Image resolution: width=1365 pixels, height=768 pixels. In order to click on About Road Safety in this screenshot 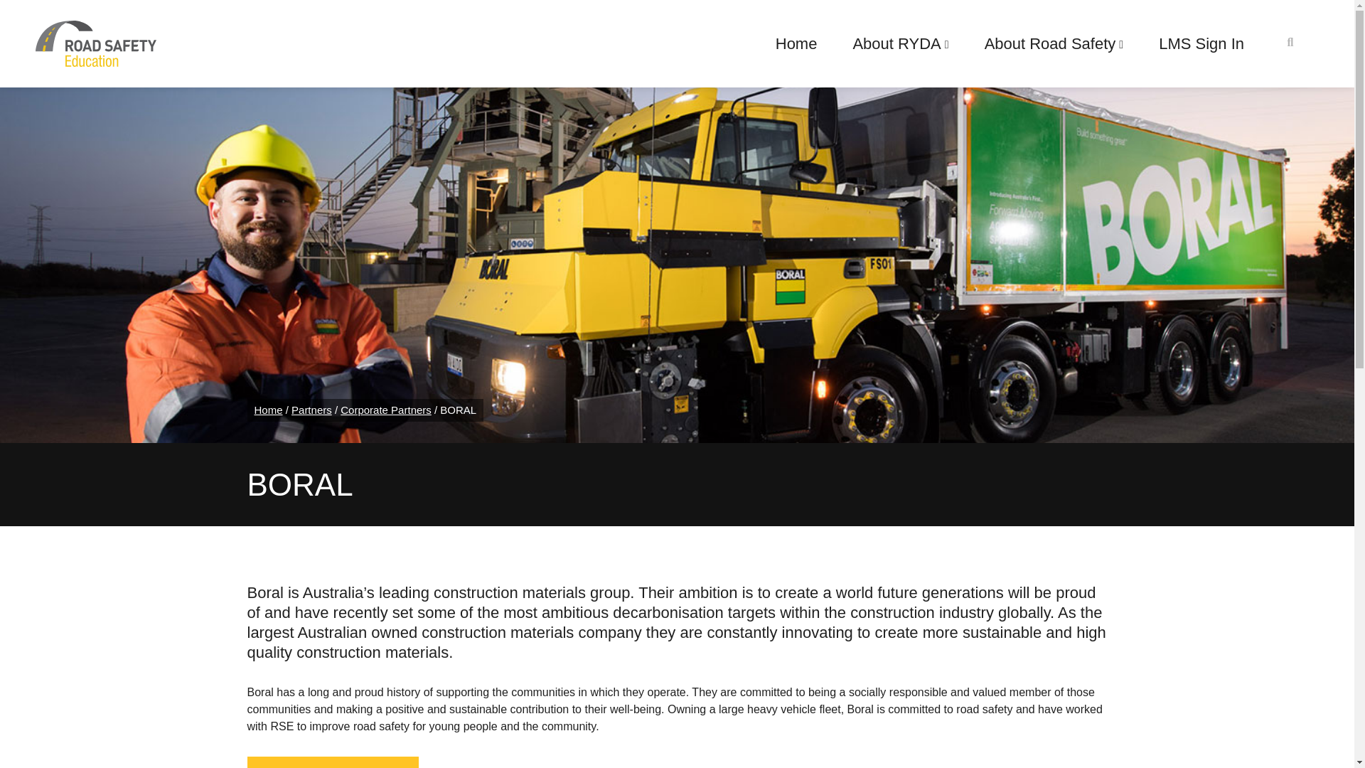, I will do `click(1054, 44)`.